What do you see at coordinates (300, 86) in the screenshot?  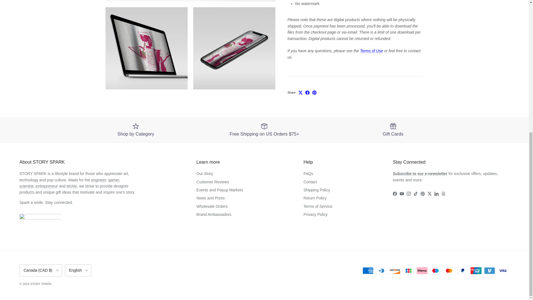 I see `Tweet on X` at bounding box center [300, 86].